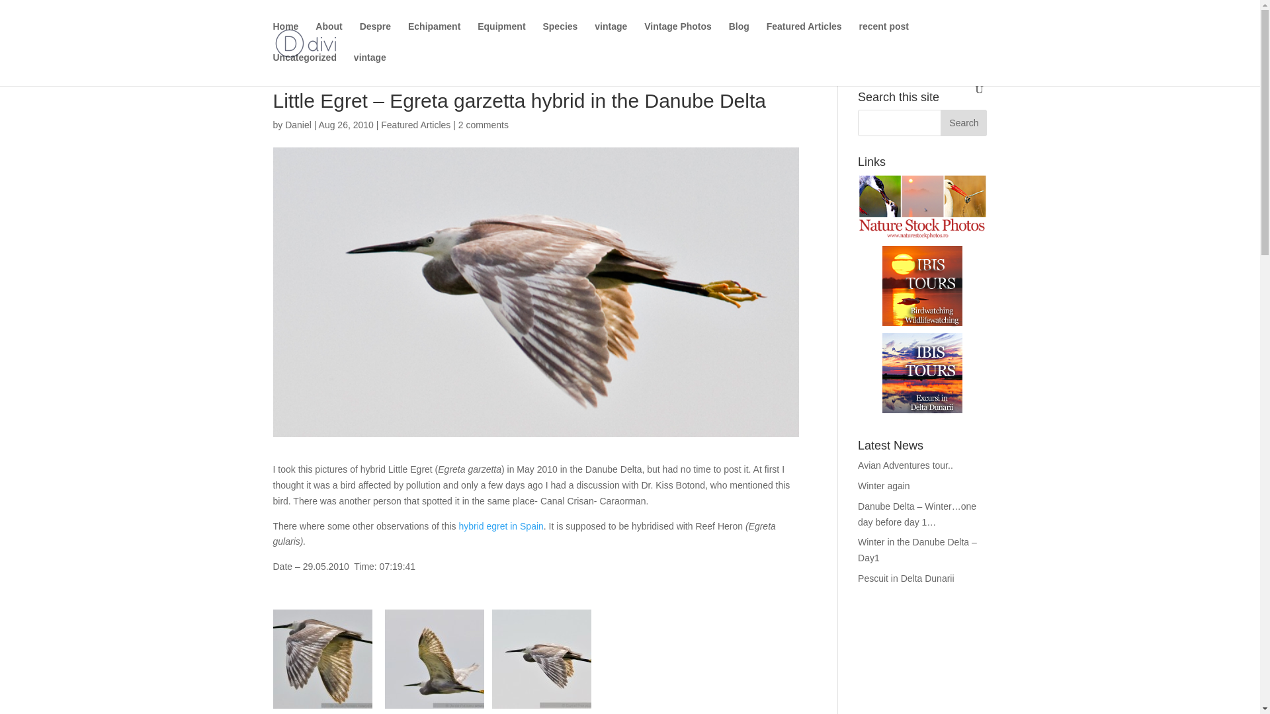 This screenshot has width=1270, height=714. What do you see at coordinates (322, 659) in the screenshot?
I see `Egreta garzetta hybrid 2` at bounding box center [322, 659].